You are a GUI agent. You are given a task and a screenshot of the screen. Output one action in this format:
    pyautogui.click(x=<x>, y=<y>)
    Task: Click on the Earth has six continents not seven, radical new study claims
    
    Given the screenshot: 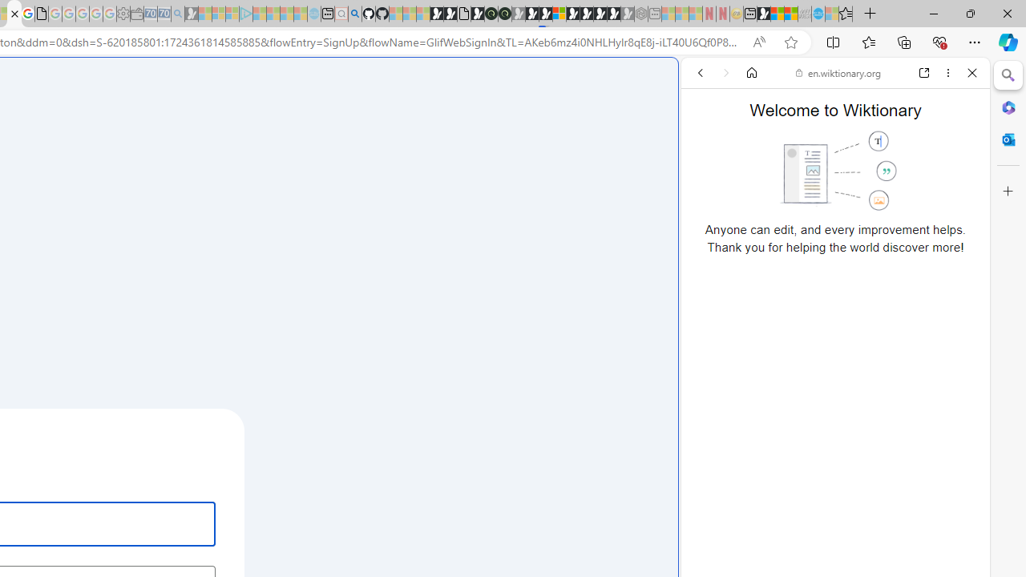 What is the action you would take?
    pyautogui.click(x=790, y=14)
    